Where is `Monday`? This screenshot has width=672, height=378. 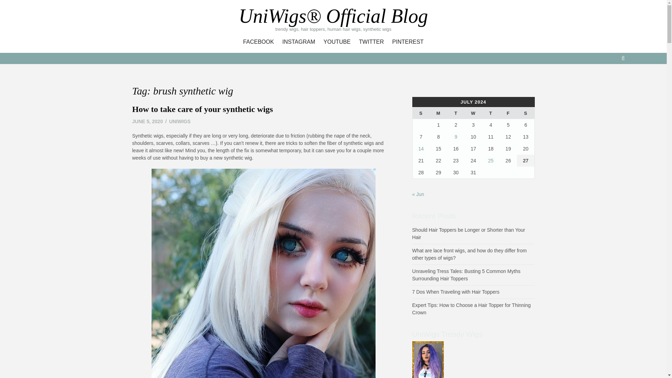
Monday is located at coordinates (439, 113).